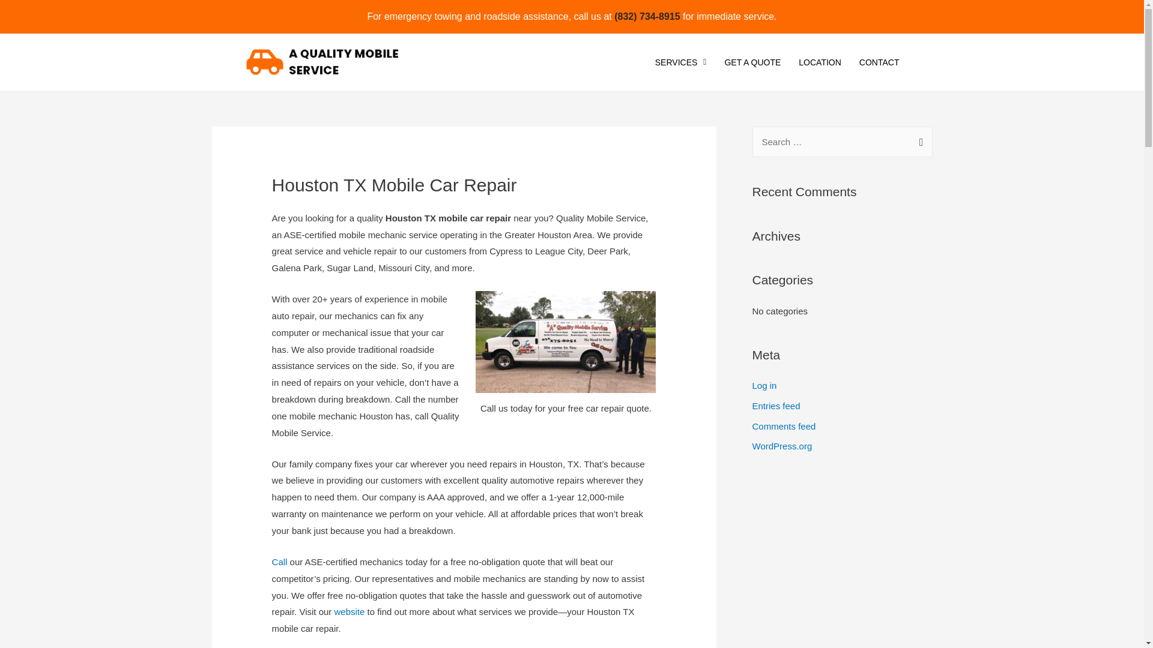 The height and width of the screenshot is (648, 1153). What do you see at coordinates (764, 385) in the screenshot?
I see `Log in` at bounding box center [764, 385].